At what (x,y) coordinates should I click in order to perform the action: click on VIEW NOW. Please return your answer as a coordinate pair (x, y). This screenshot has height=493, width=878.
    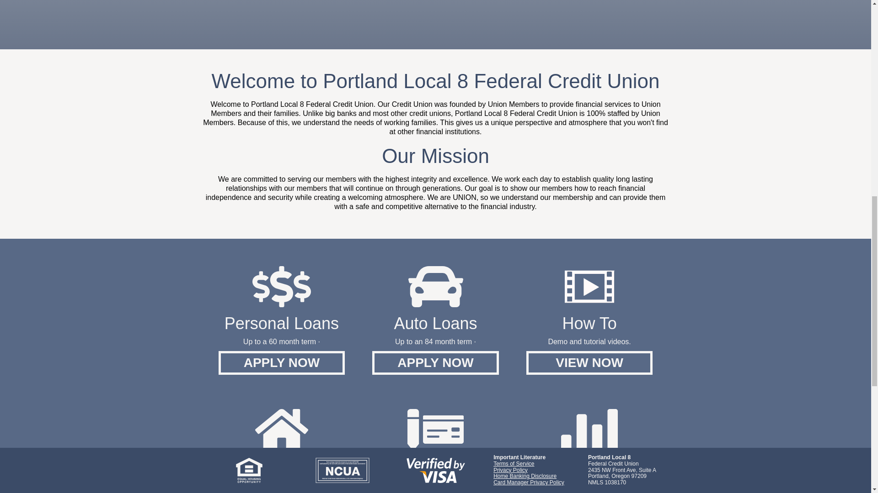
    Looking at the image, I should click on (589, 362).